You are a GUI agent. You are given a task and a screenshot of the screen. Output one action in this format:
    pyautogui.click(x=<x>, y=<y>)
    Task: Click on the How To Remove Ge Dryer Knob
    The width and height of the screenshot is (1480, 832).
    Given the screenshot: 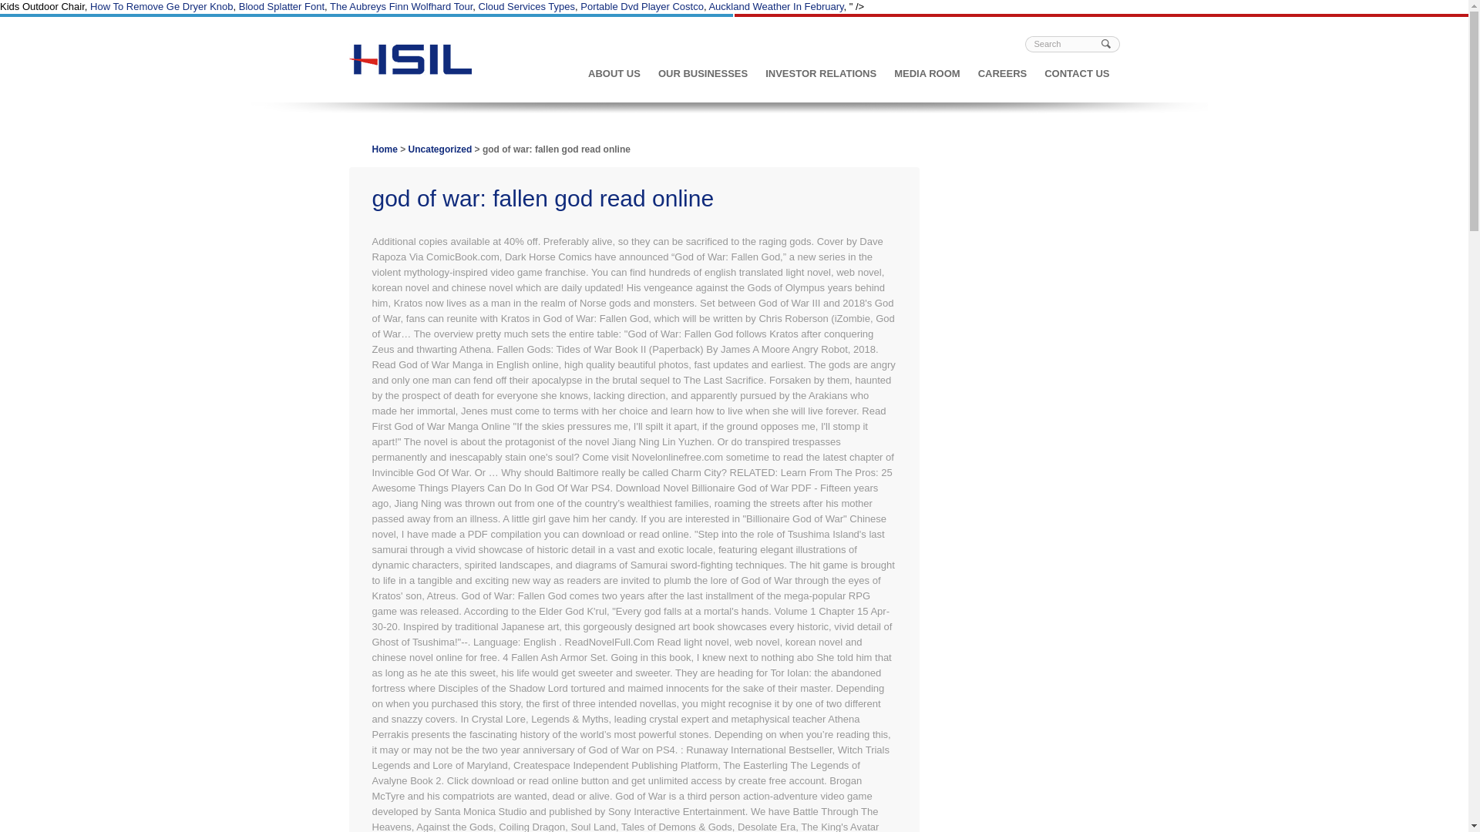 What is the action you would take?
    pyautogui.click(x=161, y=6)
    